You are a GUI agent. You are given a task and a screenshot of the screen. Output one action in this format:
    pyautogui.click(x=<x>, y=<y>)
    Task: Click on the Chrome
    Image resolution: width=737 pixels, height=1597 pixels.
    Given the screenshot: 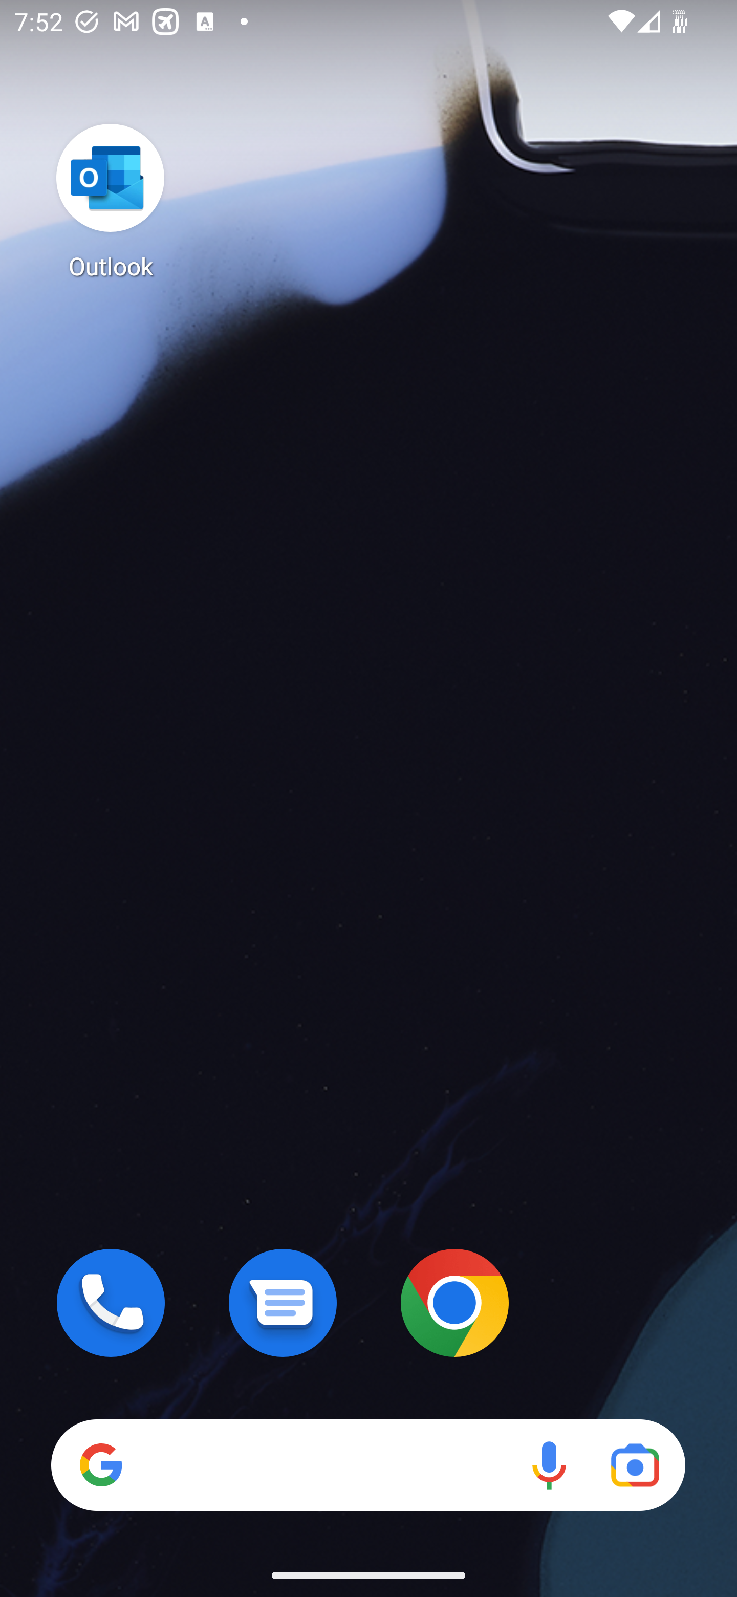 What is the action you would take?
    pyautogui.click(x=454, y=1303)
    